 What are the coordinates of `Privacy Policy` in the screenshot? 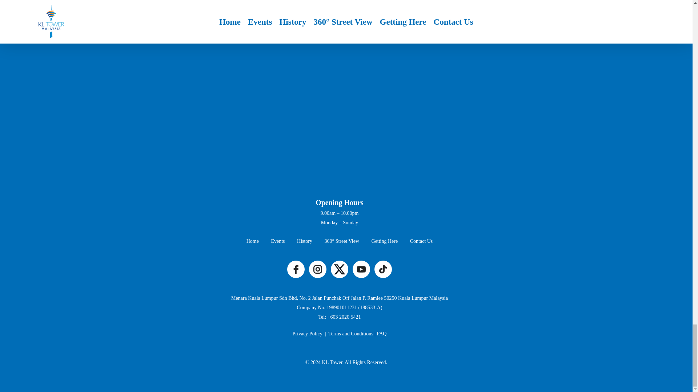 It's located at (308, 333).